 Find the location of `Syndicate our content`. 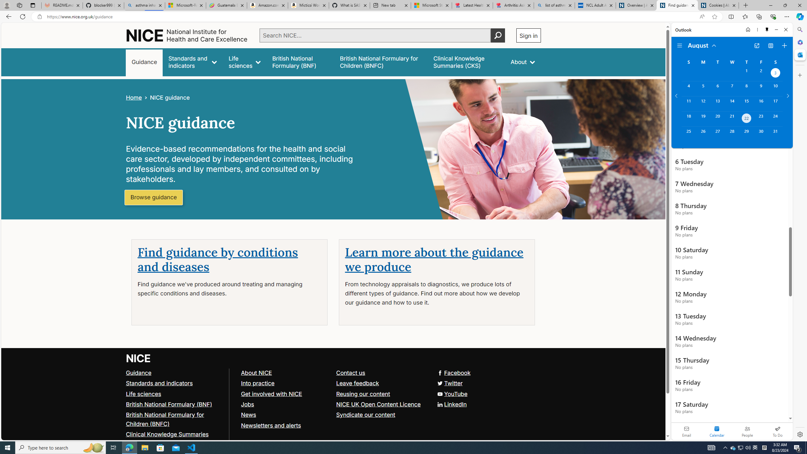

Syndicate our content is located at coordinates (365, 415).